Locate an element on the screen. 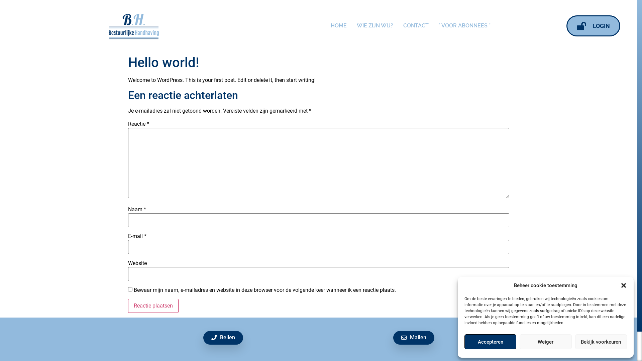  Mailen is located at coordinates (414, 338).